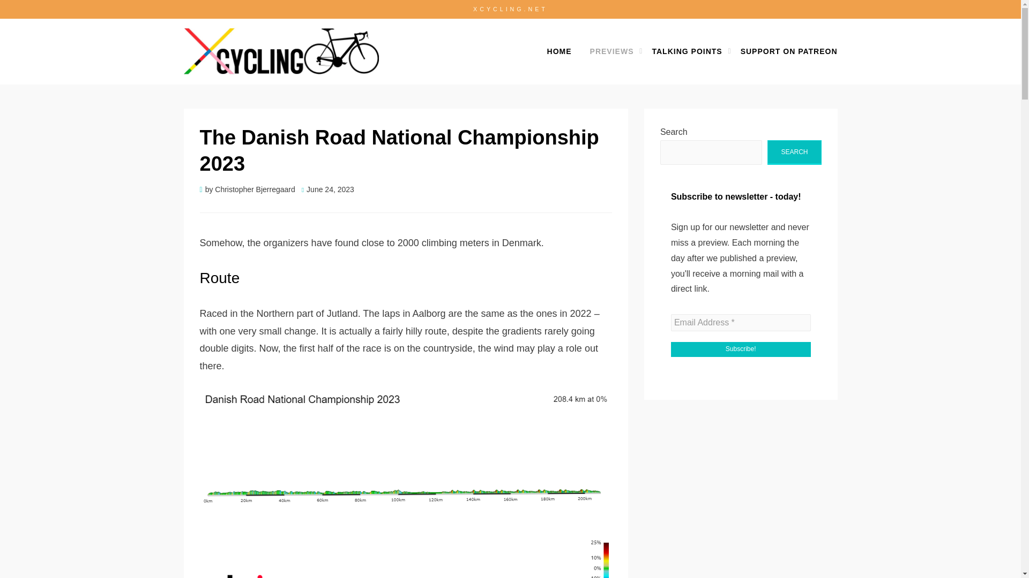 The height and width of the screenshot is (578, 1029). What do you see at coordinates (560, 51) in the screenshot?
I see `HOME` at bounding box center [560, 51].